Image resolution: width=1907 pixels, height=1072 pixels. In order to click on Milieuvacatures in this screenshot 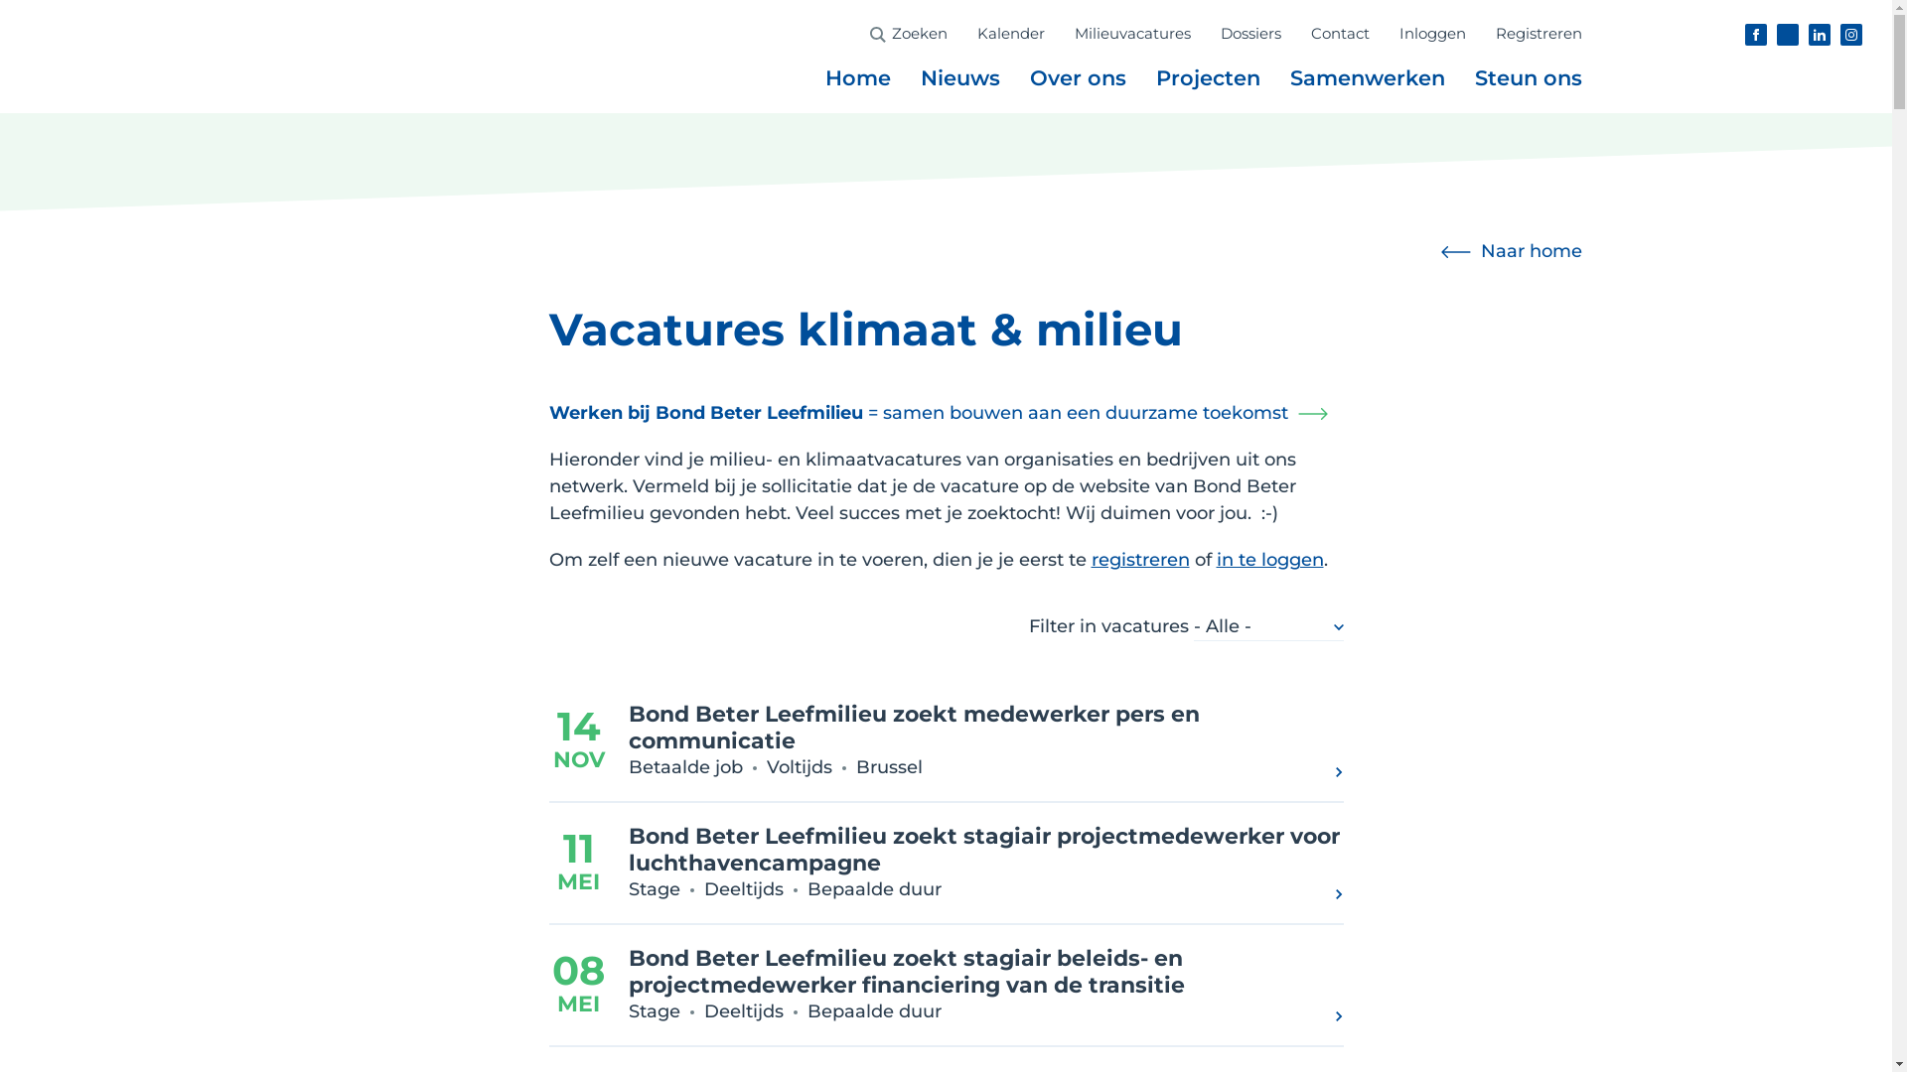, I will do `click(1132, 34)`.